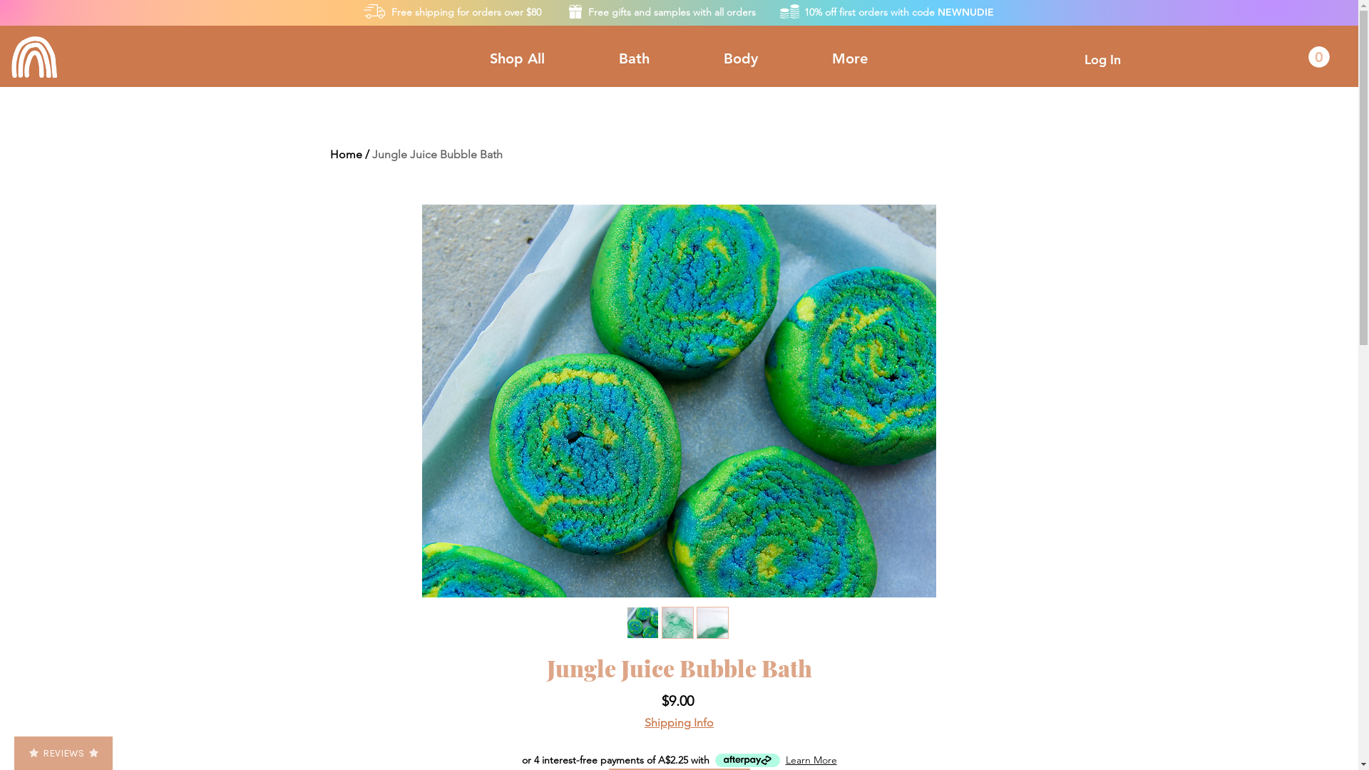 The image size is (1369, 770). Describe the element at coordinates (345, 154) in the screenshot. I see `Home` at that location.